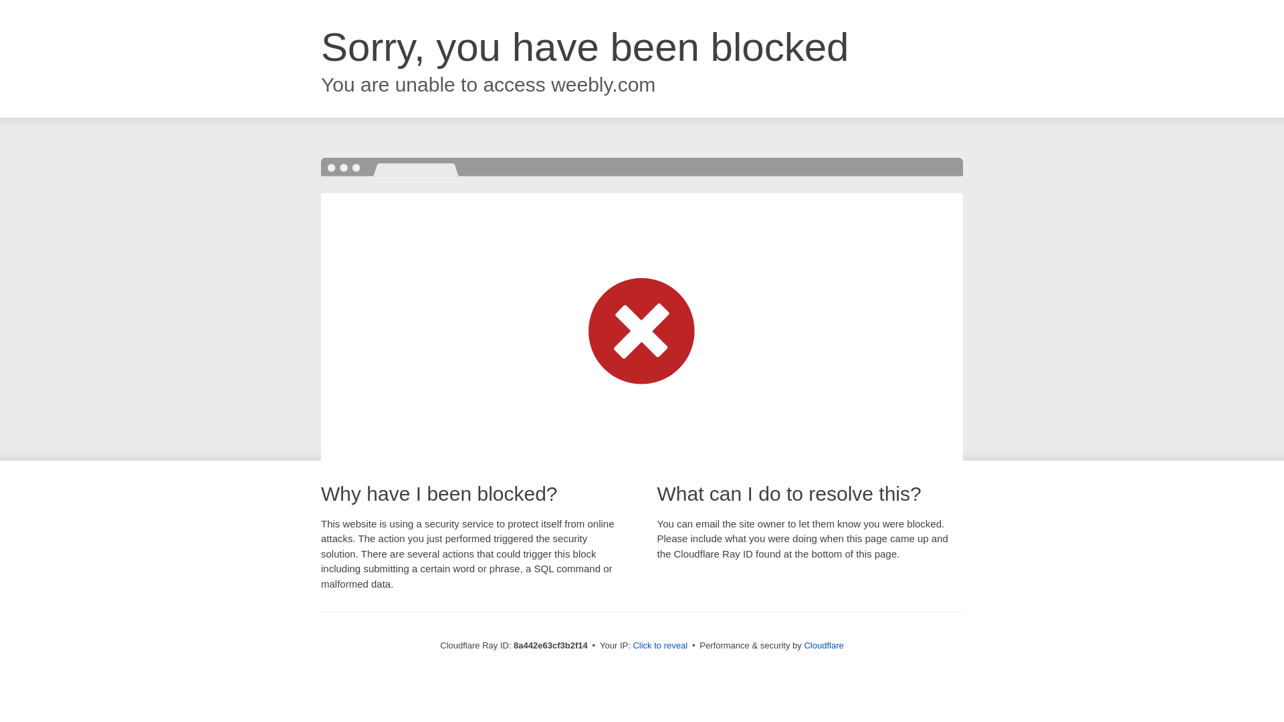  I want to click on Cloudflare, so click(823, 645).